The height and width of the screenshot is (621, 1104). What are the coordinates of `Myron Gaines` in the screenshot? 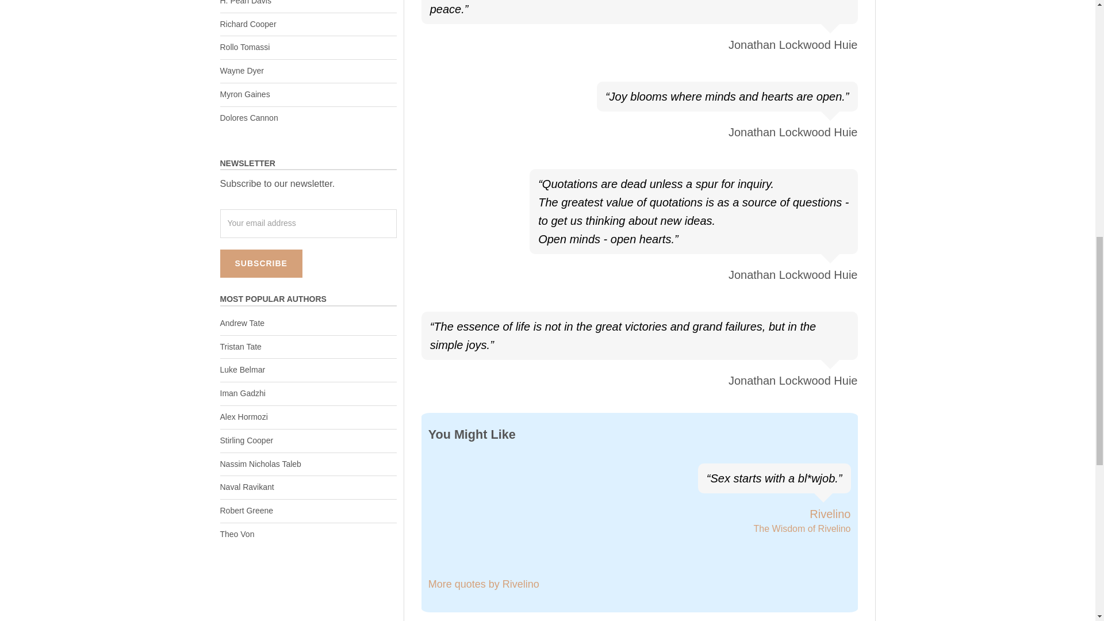 It's located at (244, 94).